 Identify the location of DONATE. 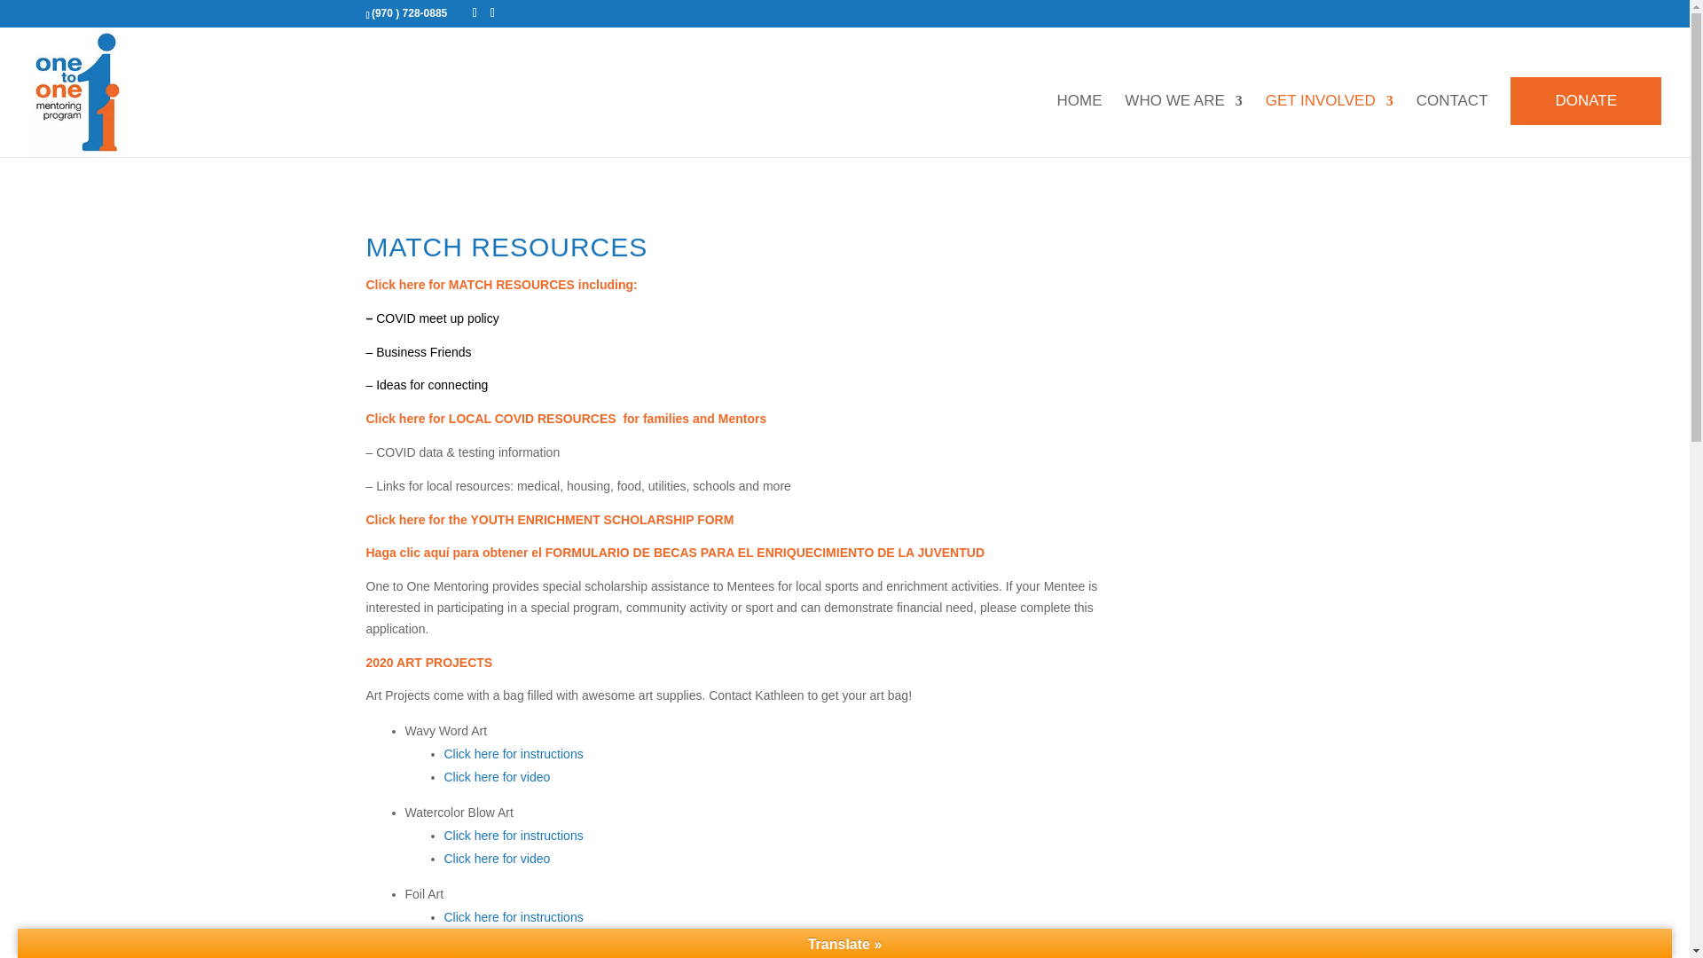
(1586, 101).